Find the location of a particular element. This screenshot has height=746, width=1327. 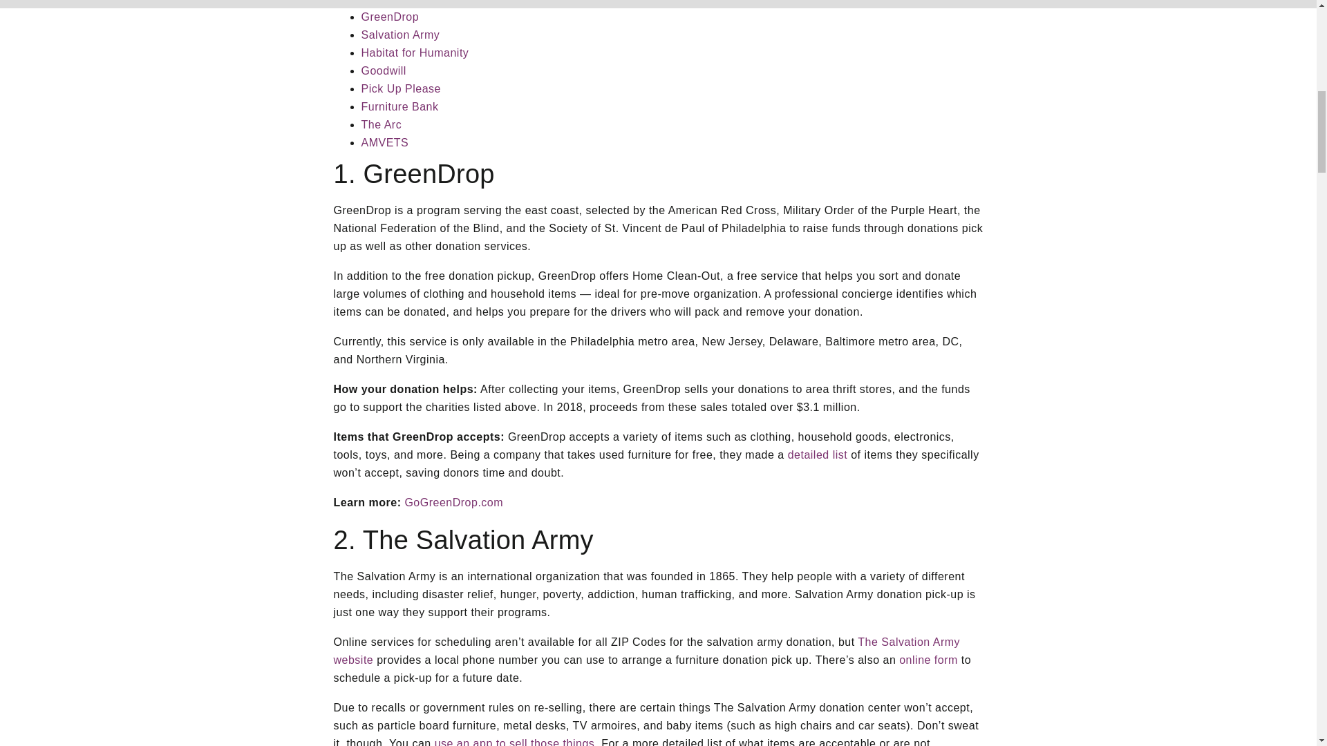

Pick Up Please is located at coordinates (401, 88).